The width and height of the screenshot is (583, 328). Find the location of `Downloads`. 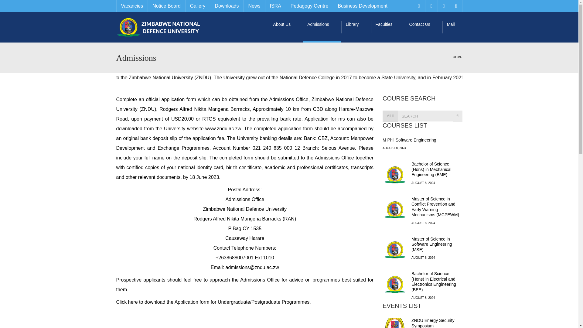

Downloads is located at coordinates (227, 6).